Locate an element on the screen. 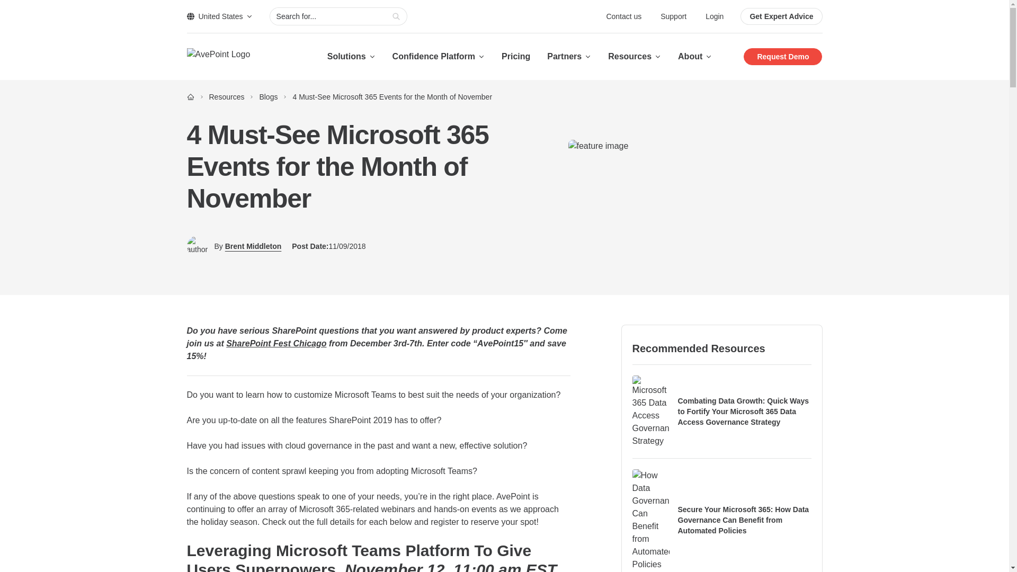  Get Expert Advice is located at coordinates (781, 16).